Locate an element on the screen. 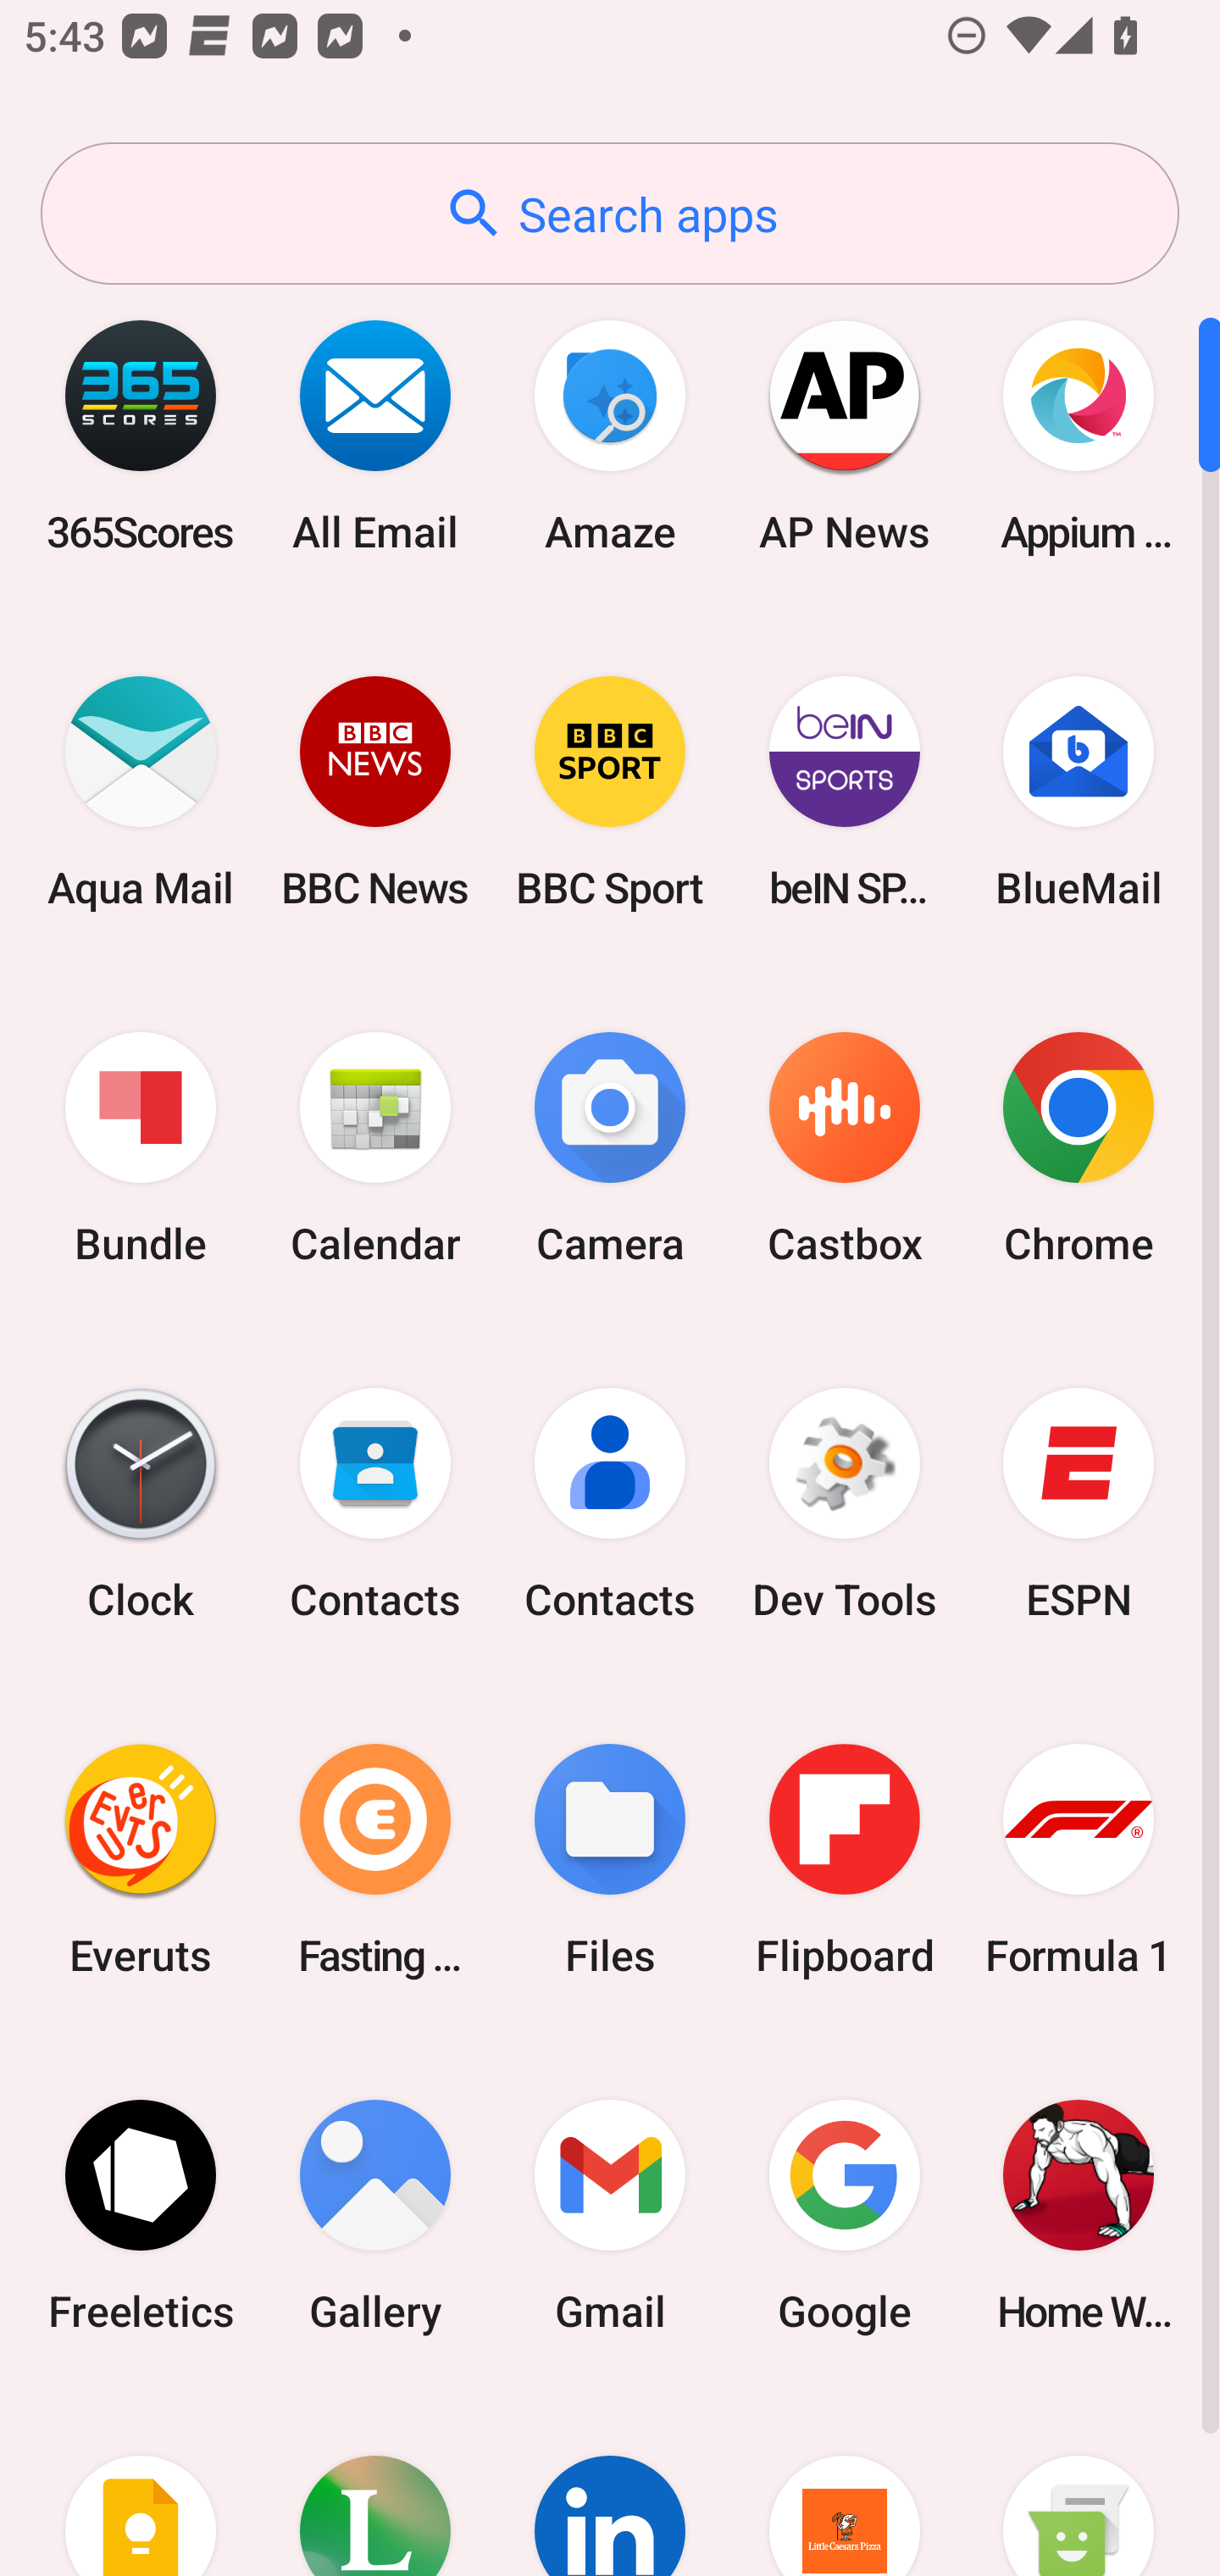 This screenshot has height=2576, width=1220. ESPN is located at coordinates (1079, 1504).